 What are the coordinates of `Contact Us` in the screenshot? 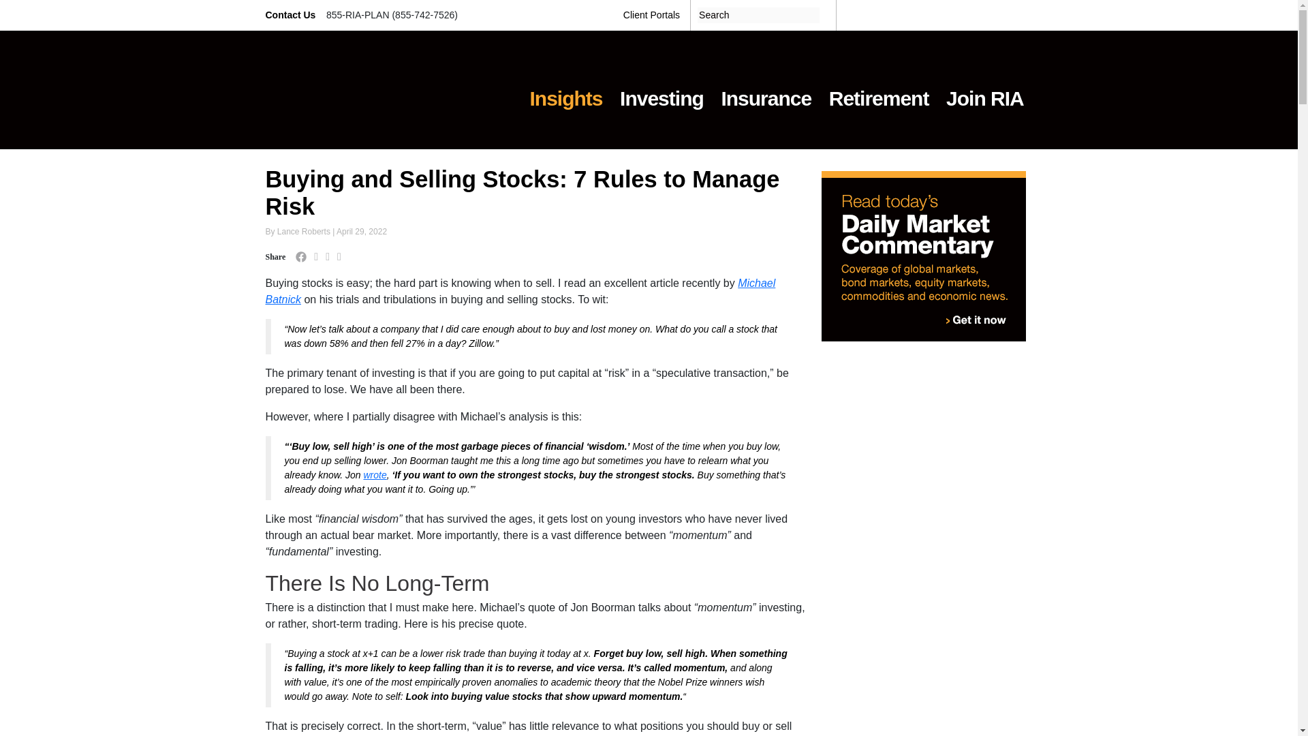 It's located at (292, 15).